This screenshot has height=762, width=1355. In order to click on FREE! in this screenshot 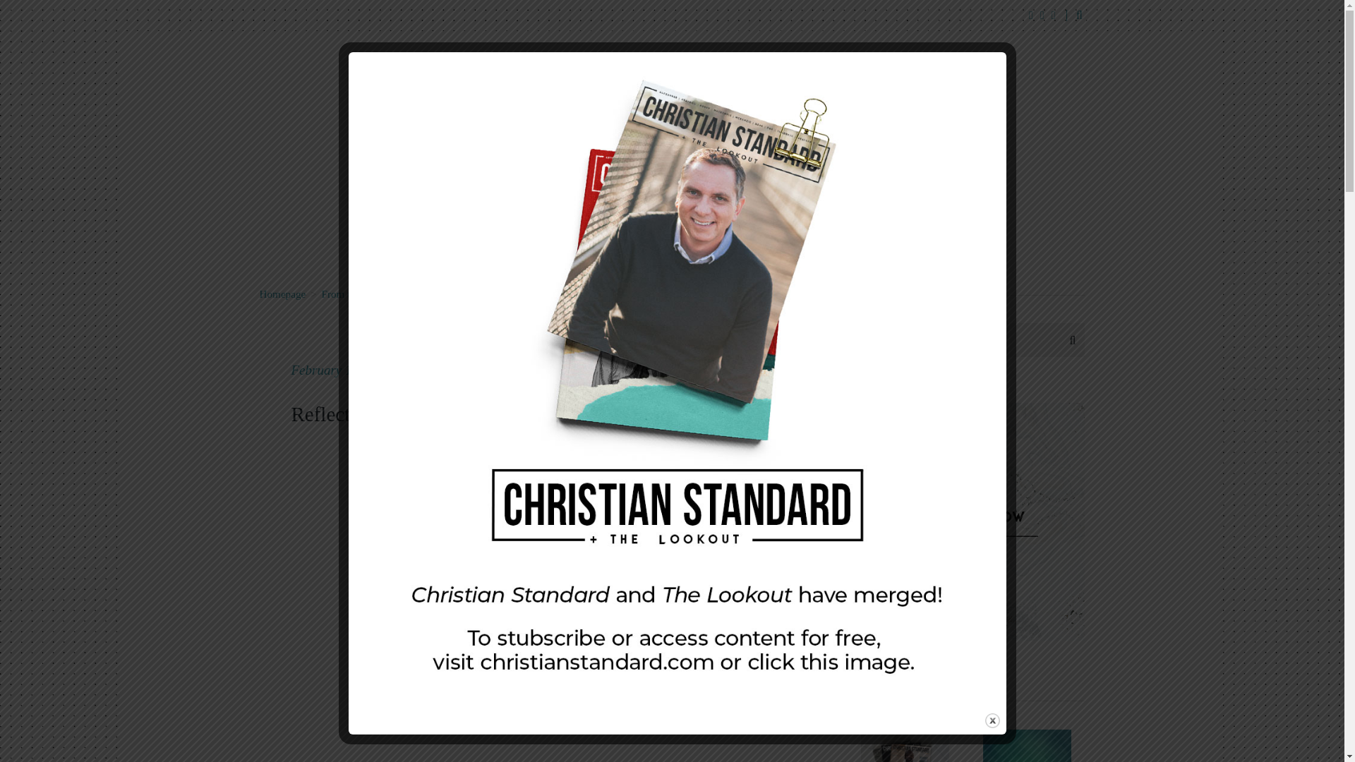, I will do `click(631, 175)`.